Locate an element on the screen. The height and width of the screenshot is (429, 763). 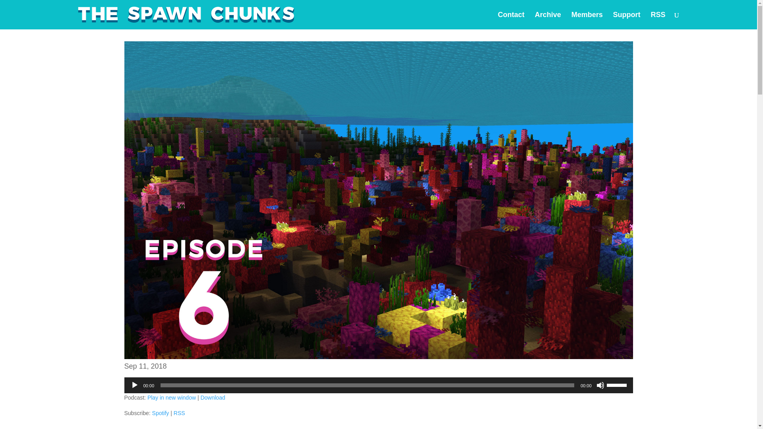
Contact is located at coordinates (511, 21).